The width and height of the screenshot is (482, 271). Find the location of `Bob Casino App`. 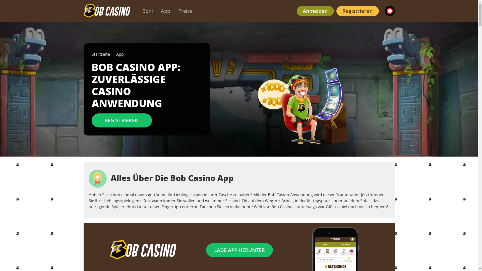

Bob Casino App is located at coordinates (303, 106).